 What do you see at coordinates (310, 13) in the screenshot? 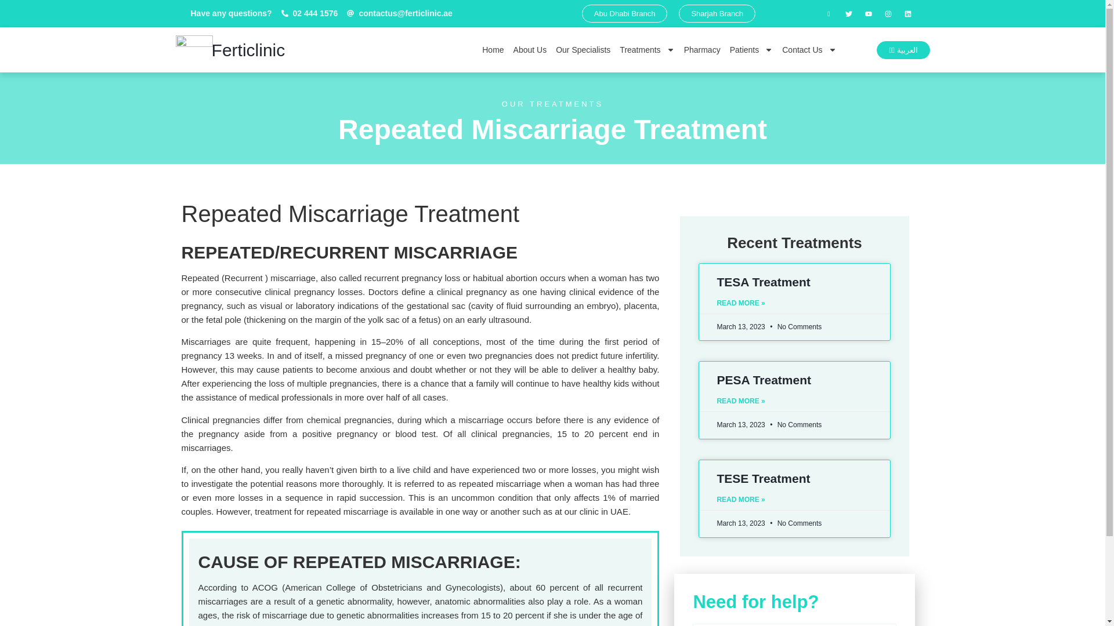
I see `02 444 1576` at bounding box center [310, 13].